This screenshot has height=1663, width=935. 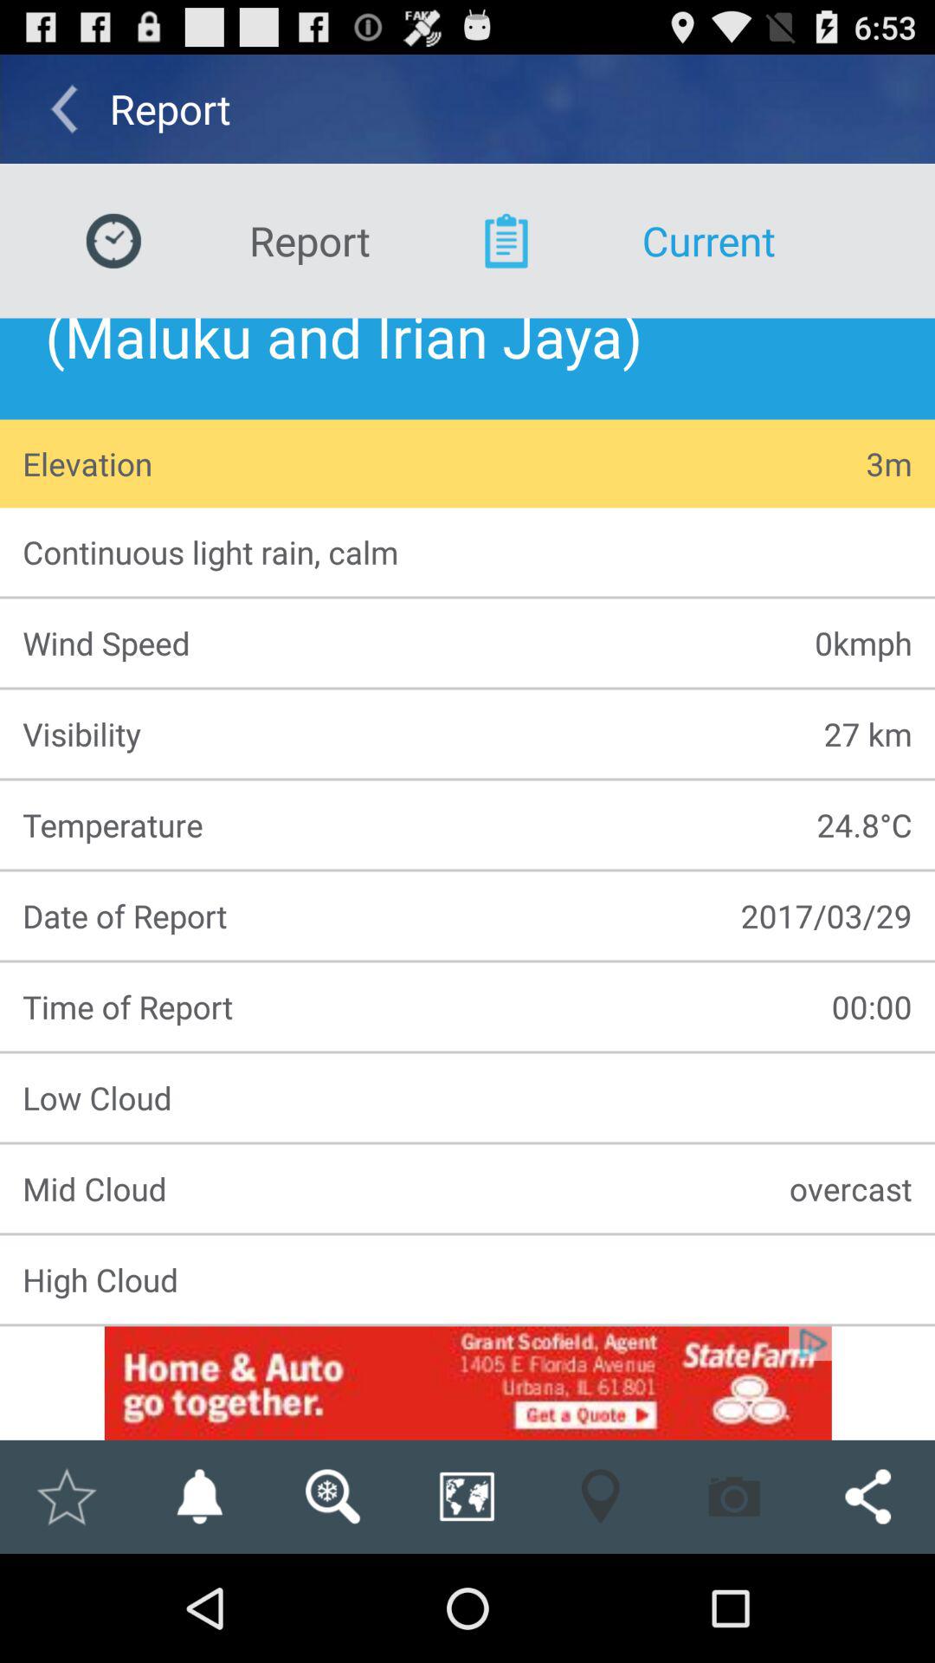 What do you see at coordinates (867, 1497) in the screenshot?
I see `share this` at bounding box center [867, 1497].